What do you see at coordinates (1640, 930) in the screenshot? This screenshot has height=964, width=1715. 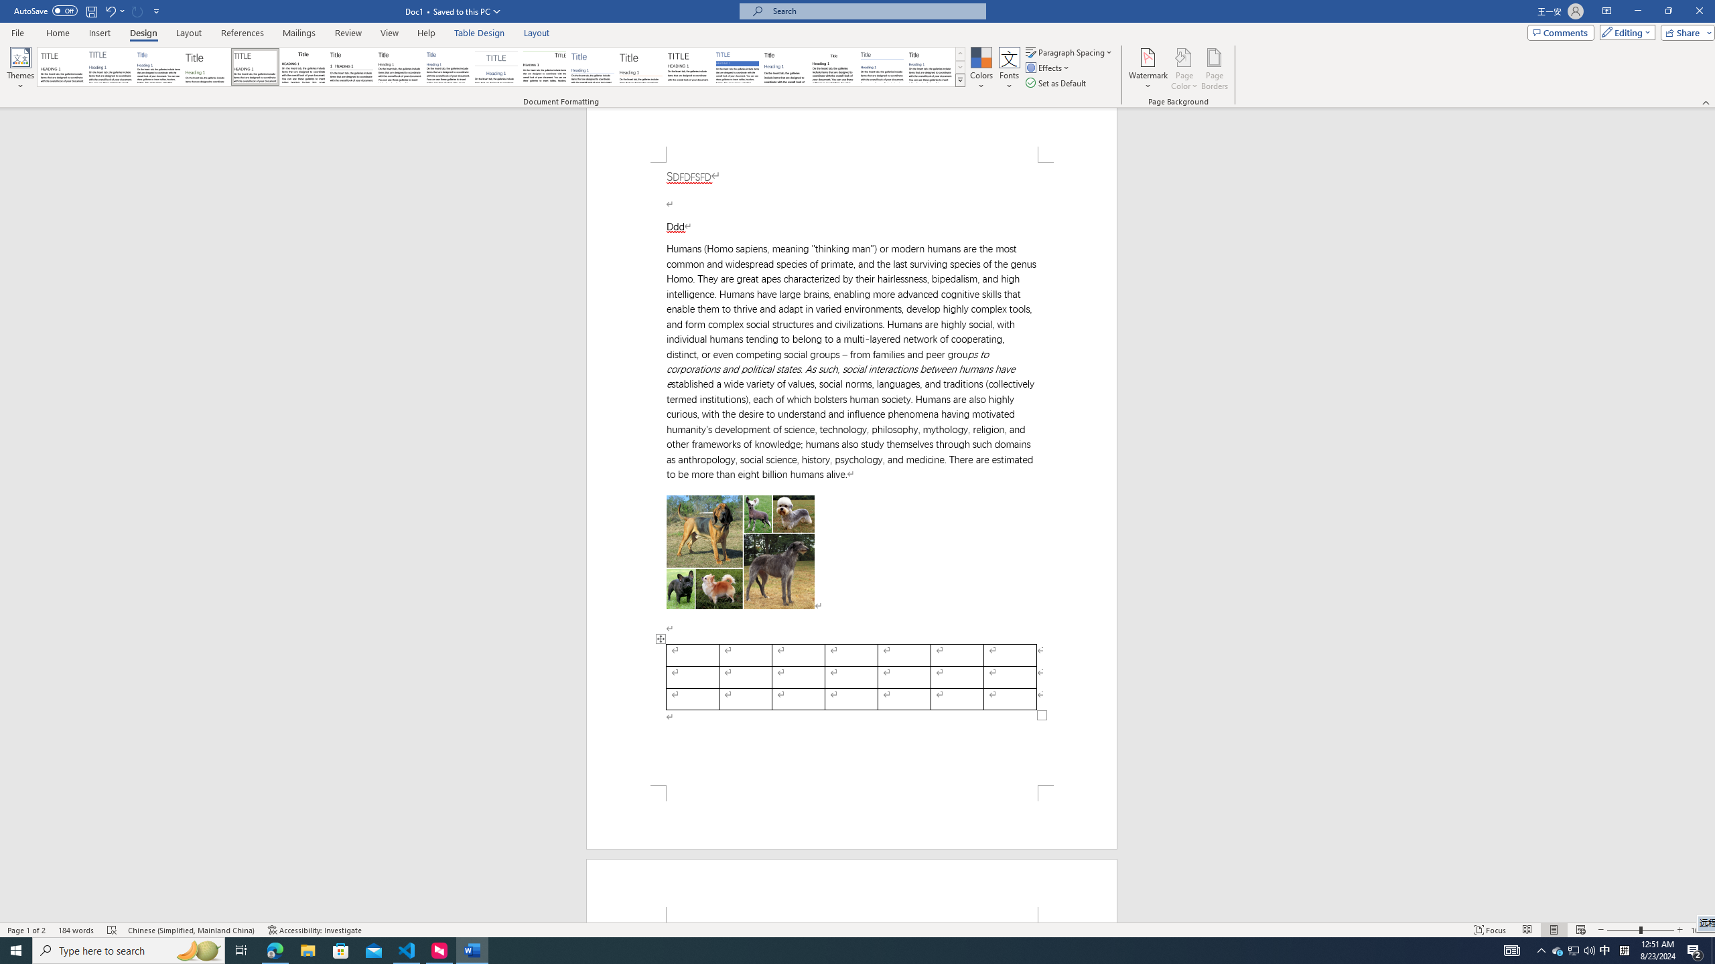 I see `Zoom` at bounding box center [1640, 930].